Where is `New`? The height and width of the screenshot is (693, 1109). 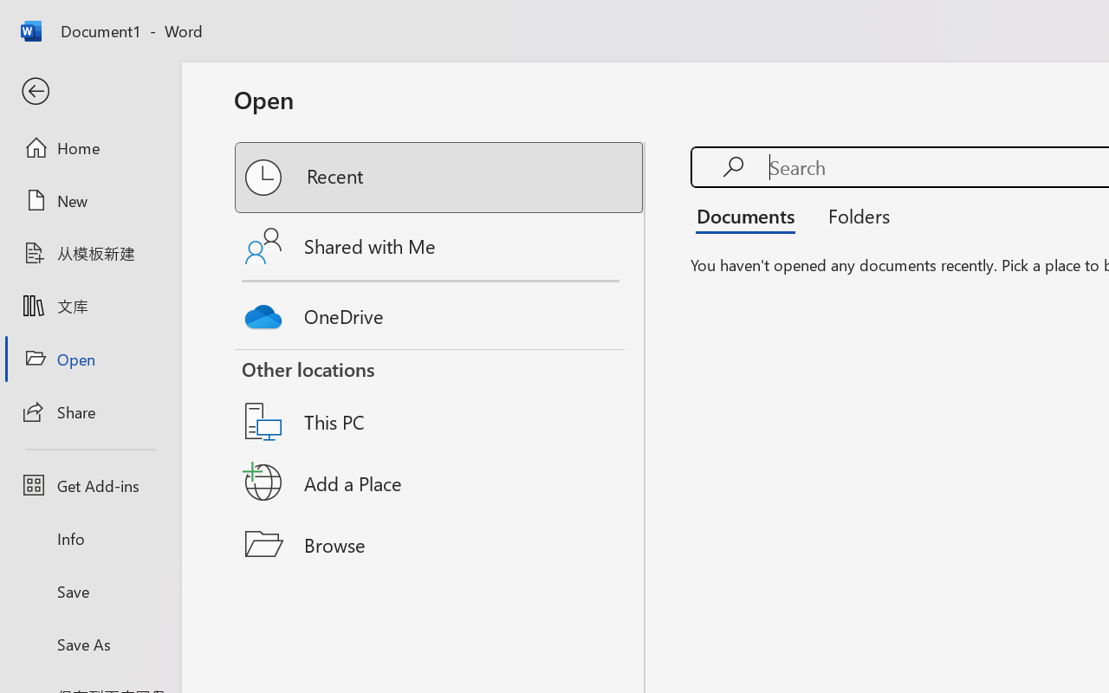
New is located at coordinates (90, 200).